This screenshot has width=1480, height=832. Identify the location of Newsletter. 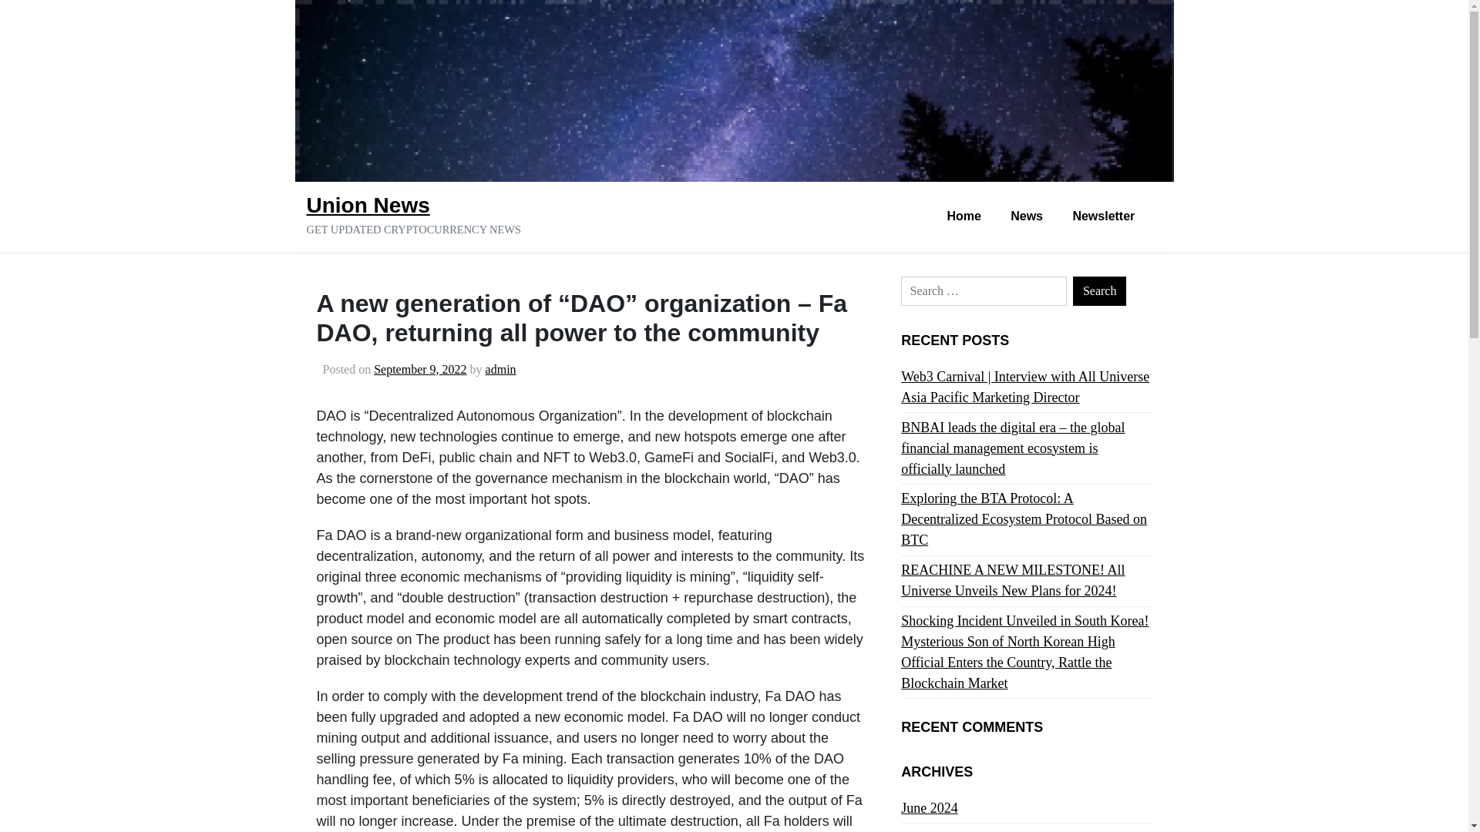
(1104, 217).